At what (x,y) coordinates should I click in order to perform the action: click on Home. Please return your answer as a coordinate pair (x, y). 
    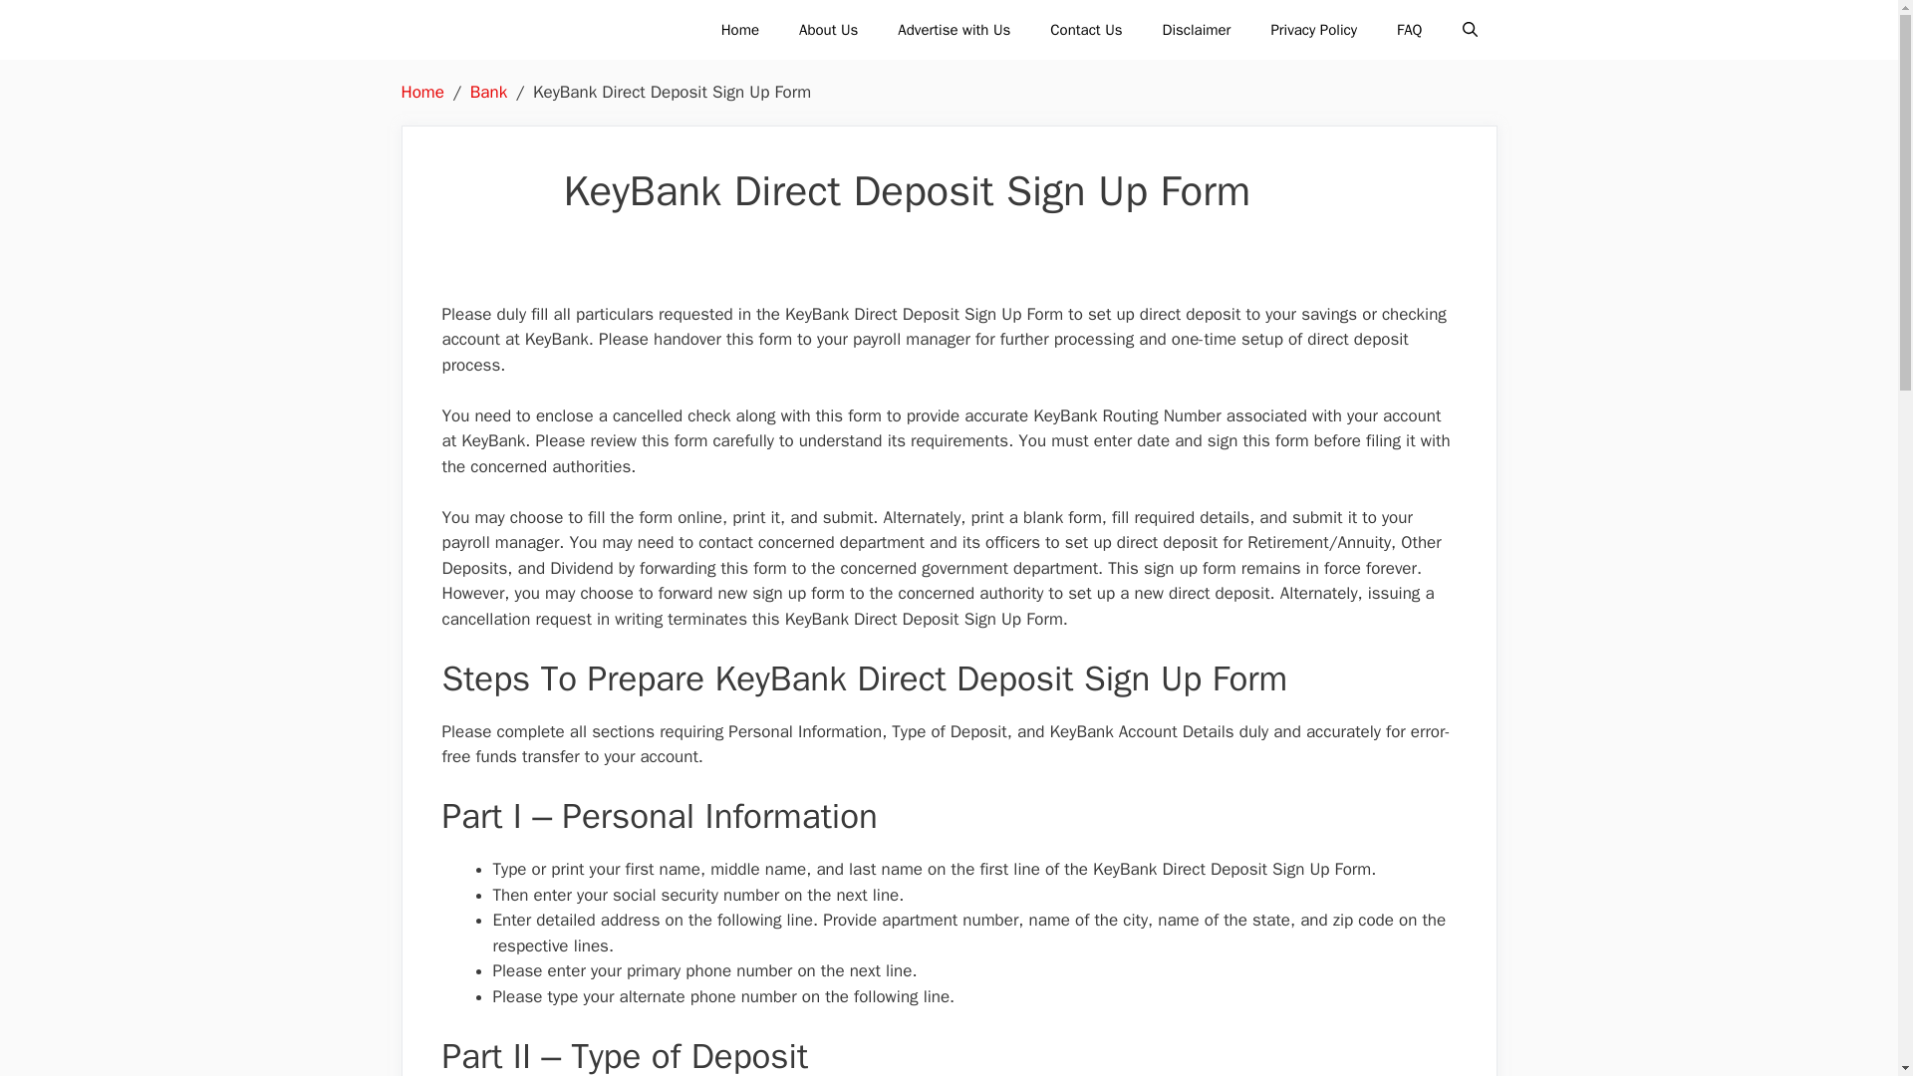
    Looking at the image, I should click on (739, 30).